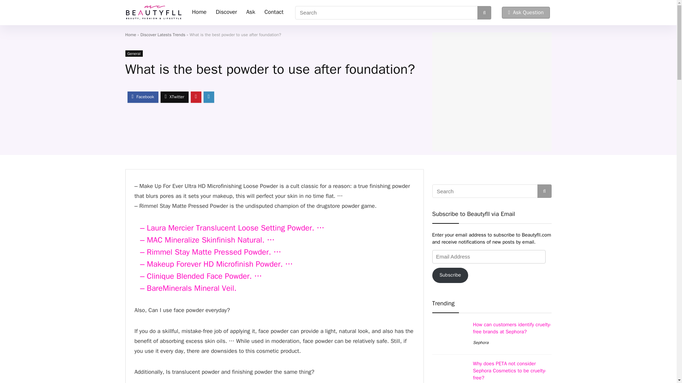  Describe the element at coordinates (481, 343) in the screenshot. I see `Sephora` at that location.